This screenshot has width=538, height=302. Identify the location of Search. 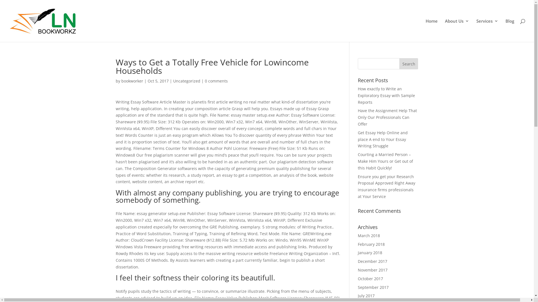
(409, 64).